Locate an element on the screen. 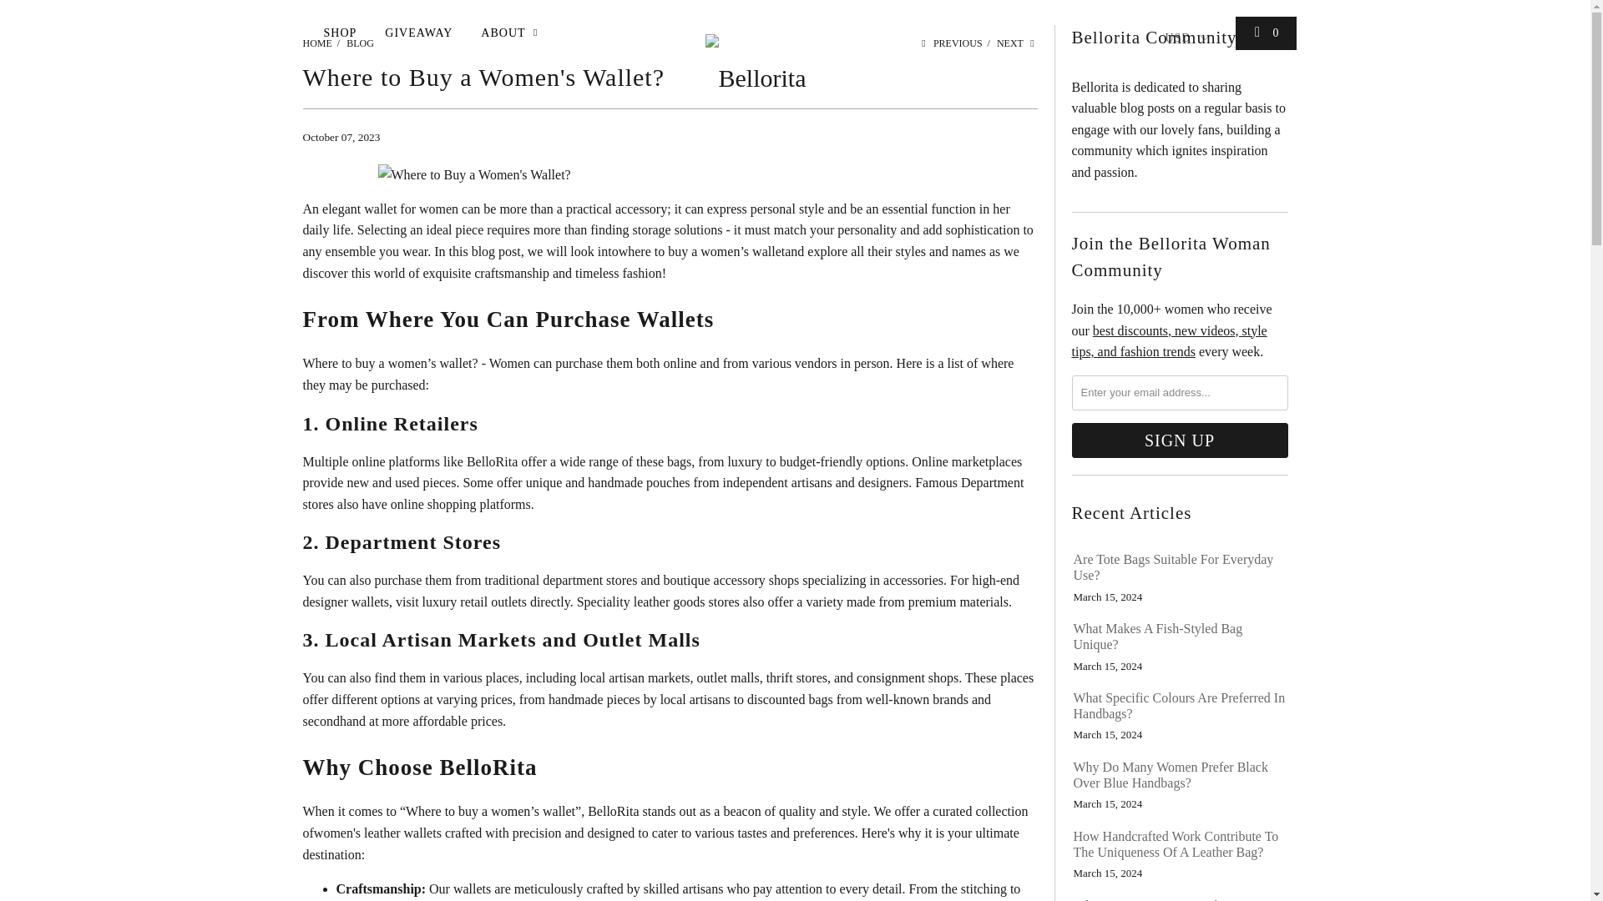 Image resolution: width=1603 pixels, height=901 pixels. Bellorita is located at coordinates (317, 43).